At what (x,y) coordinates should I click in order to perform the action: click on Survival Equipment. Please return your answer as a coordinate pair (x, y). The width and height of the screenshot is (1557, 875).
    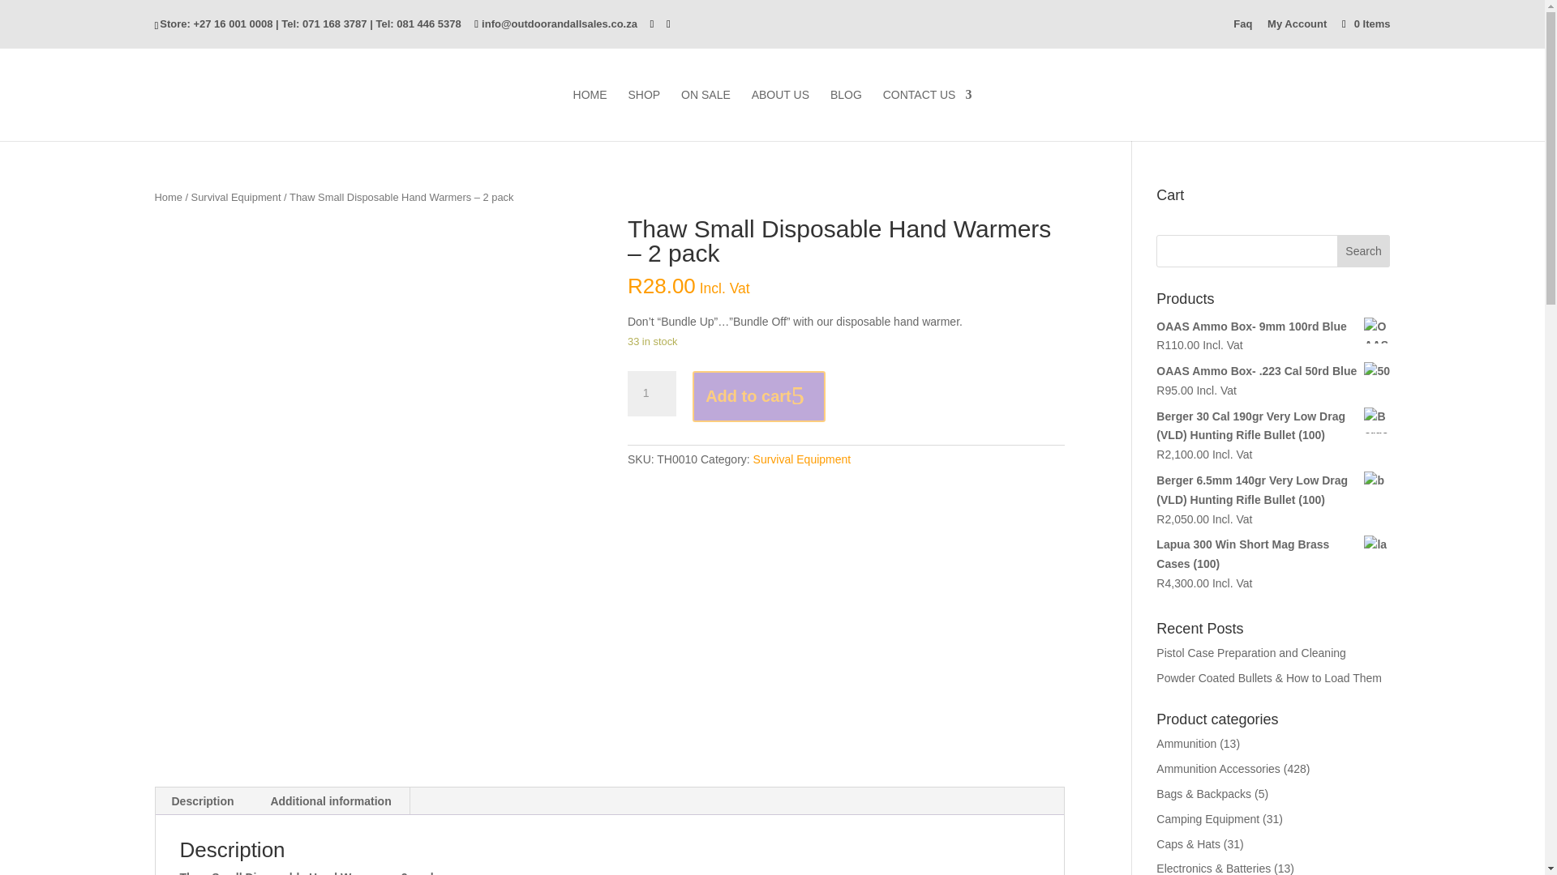
    Looking at the image, I should click on (803, 459).